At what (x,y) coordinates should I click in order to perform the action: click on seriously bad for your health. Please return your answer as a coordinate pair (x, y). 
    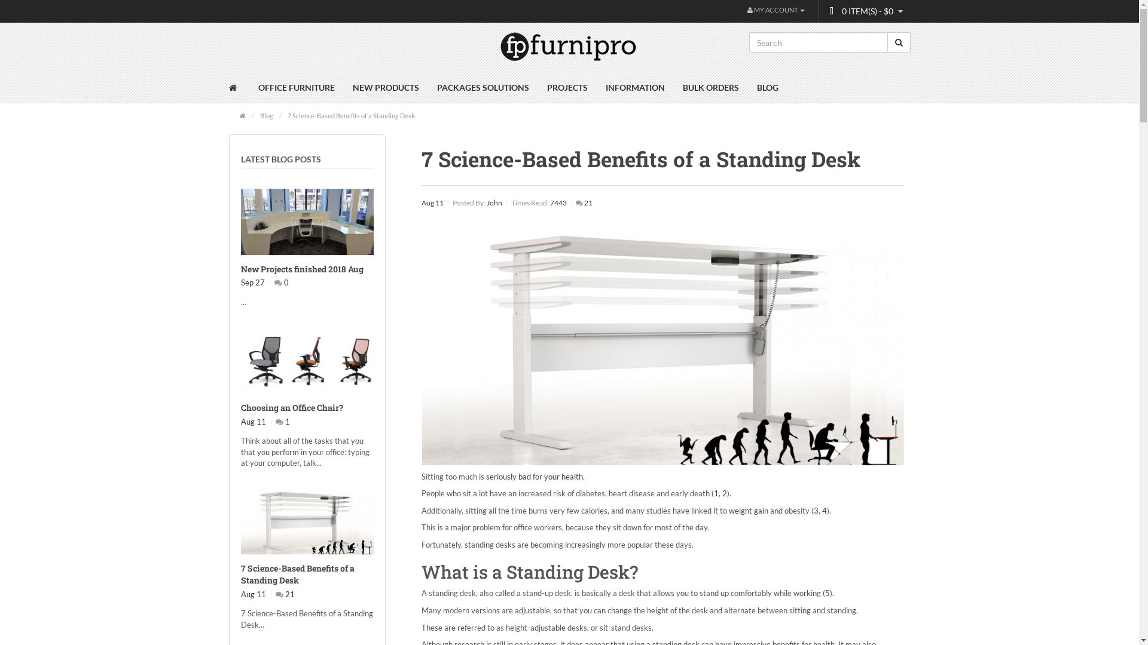
    Looking at the image, I should click on (535, 477).